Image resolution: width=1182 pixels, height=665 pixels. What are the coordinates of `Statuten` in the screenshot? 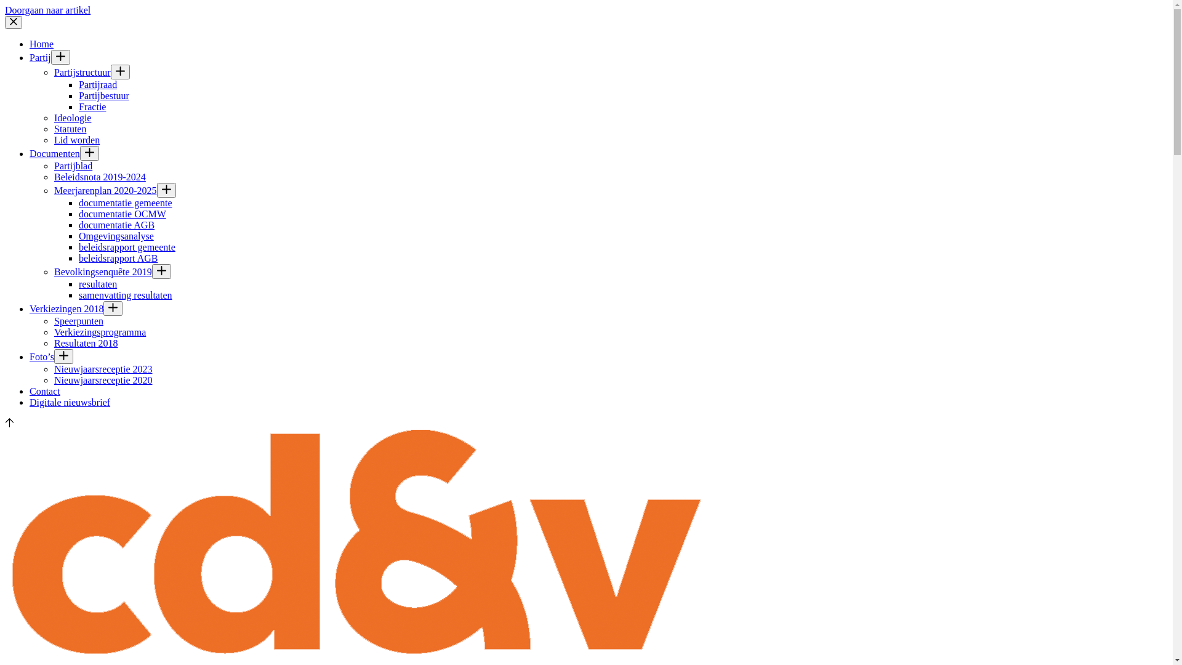 It's located at (70, 129).